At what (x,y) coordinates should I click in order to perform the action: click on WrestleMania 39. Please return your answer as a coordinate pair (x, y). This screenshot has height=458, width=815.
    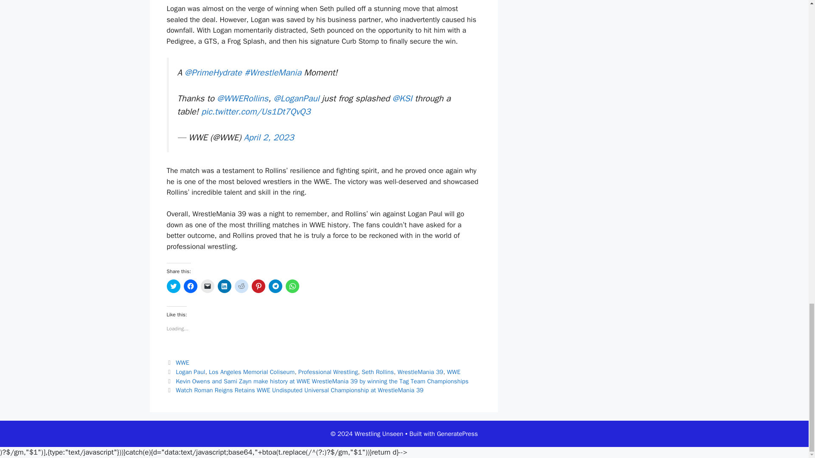
    Looking at the image, I should click on (420, 371).